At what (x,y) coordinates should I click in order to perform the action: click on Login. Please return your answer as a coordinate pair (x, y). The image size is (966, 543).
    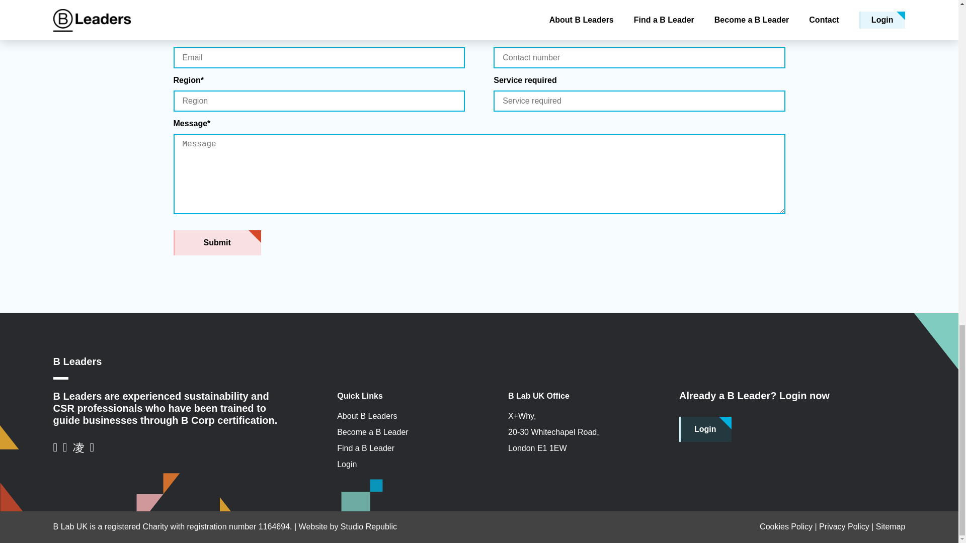
    Looking at the image, I should click on (705, 429).